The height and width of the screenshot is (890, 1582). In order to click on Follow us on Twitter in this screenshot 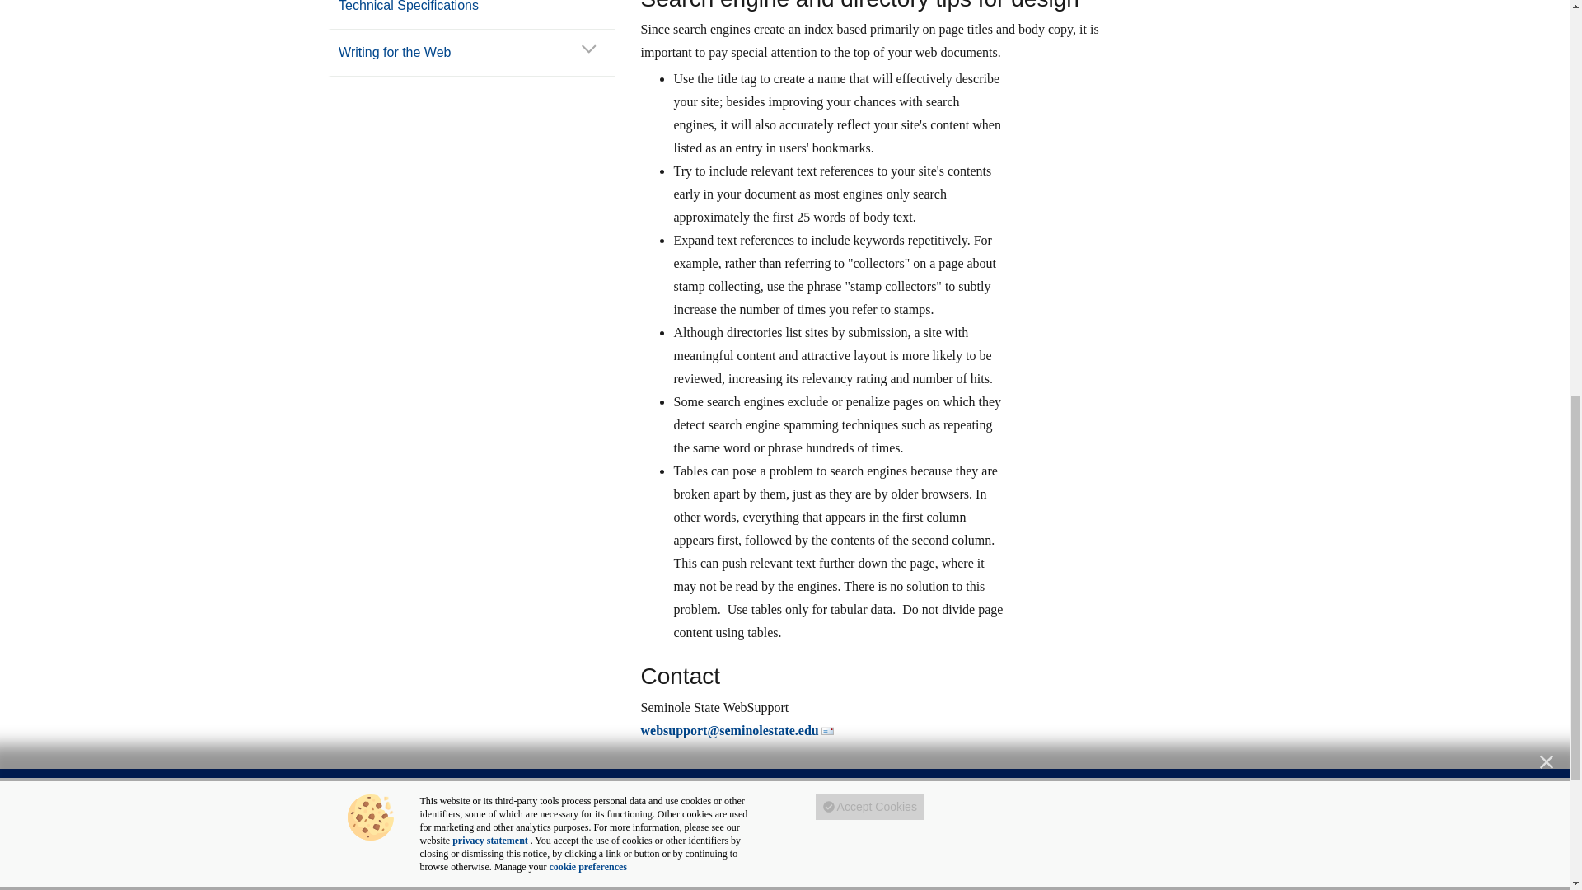, I will do `click(626, 885)`.